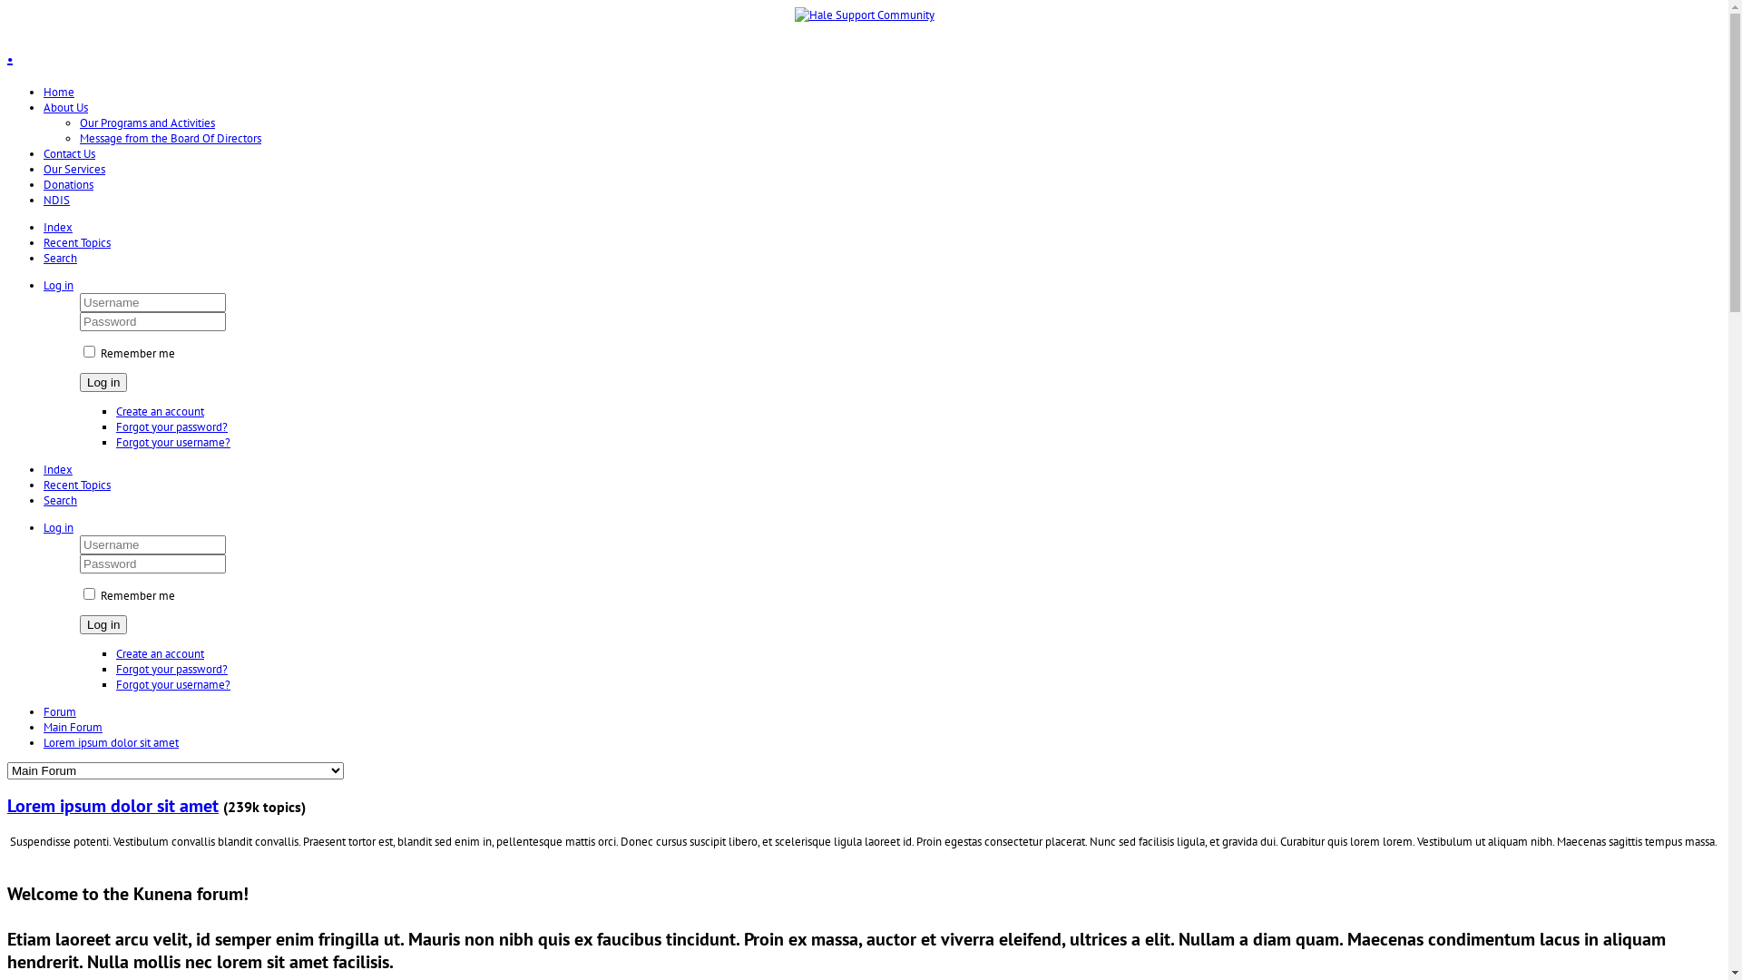  I want to click on ., so click(864, 53).